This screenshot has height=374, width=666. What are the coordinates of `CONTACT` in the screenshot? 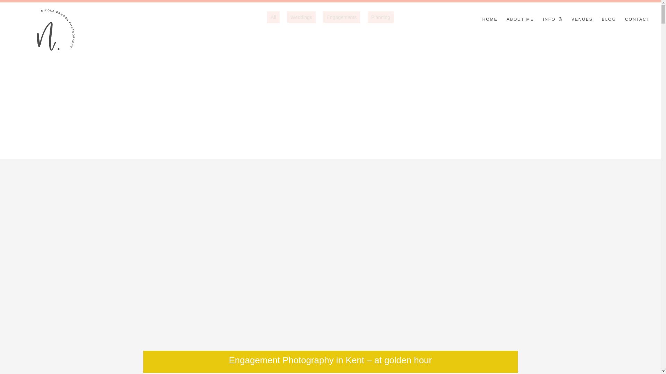 It's located at (638, 26).